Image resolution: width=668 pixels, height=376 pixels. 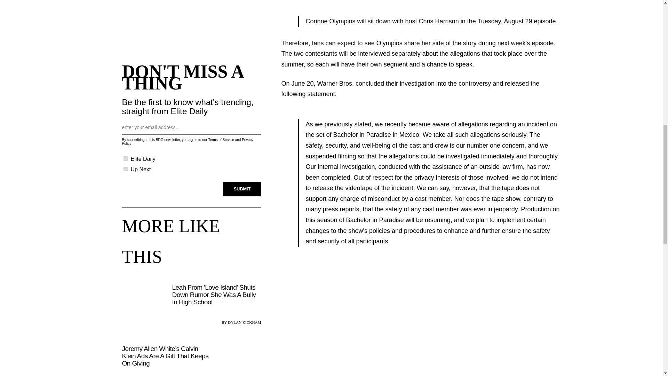 What do you see at coordinates (242, 188) in the screenshot?
I see `SUBMIT` at bounding box center [242, 188].